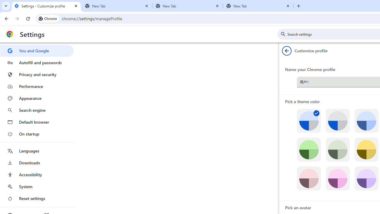 This screenshot has width=380, height=214. What do you see at coordinates (37, 62) in the screenshot?
I see `Autofill and passwords` at bounding box center [37, 62].